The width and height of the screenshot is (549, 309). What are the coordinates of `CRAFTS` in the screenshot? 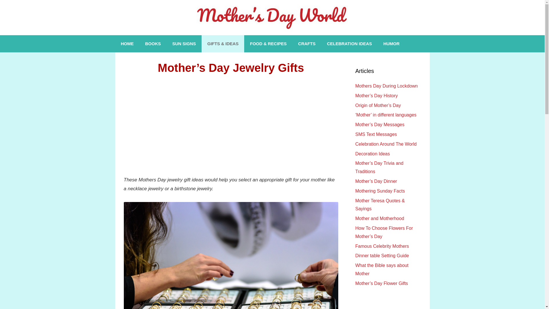 It's located at (307, 43).